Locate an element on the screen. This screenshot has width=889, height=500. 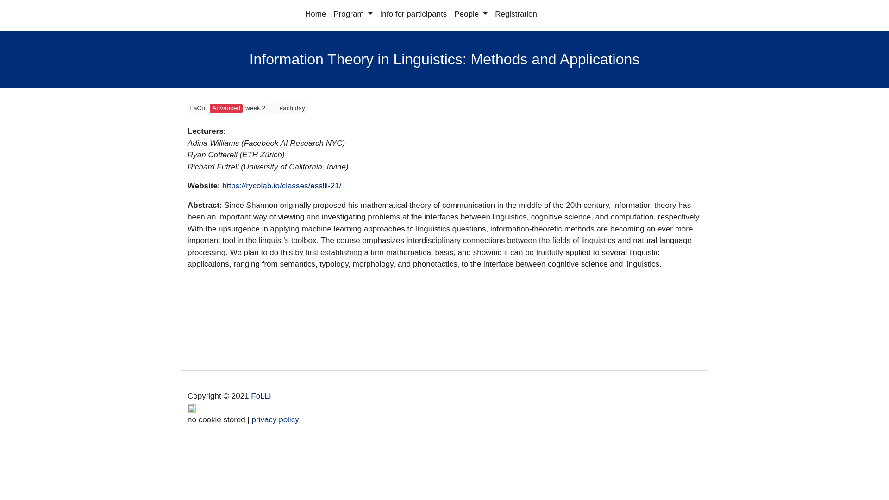
Info for participants is located at coordinates (413, 12).